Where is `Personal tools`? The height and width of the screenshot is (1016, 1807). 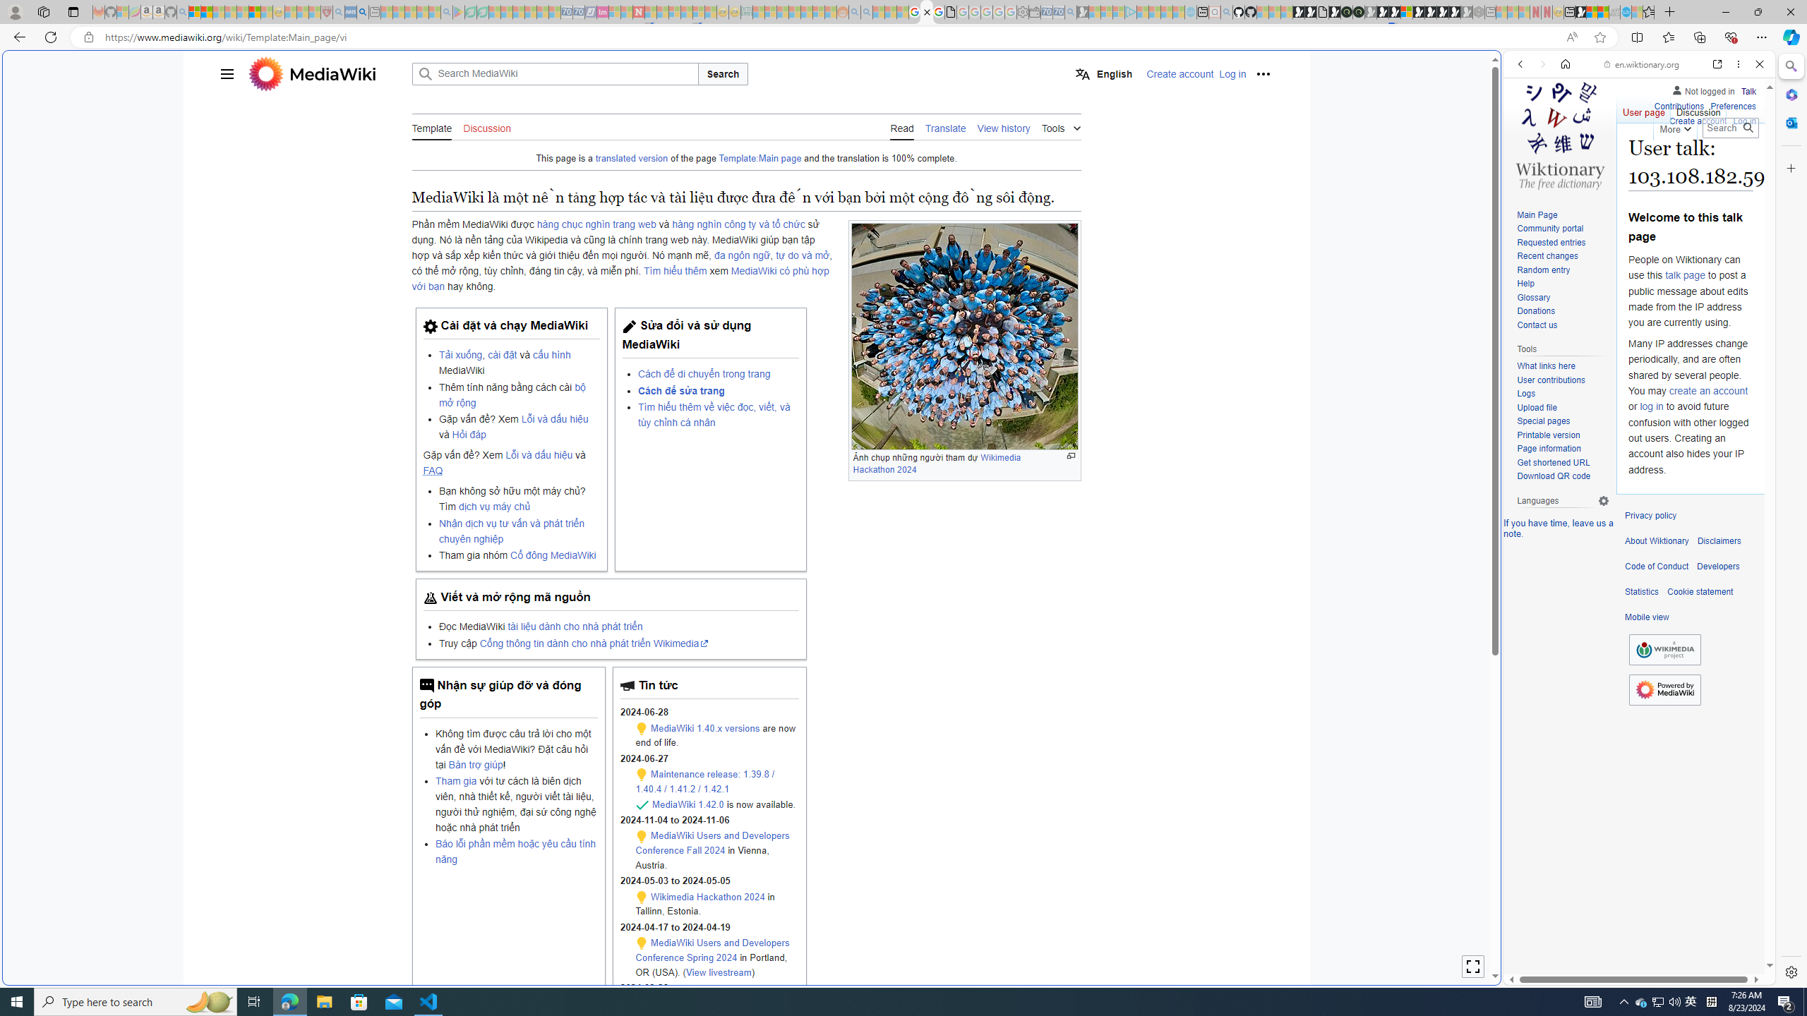 Personal tools is located at coordinates (1262, 73).